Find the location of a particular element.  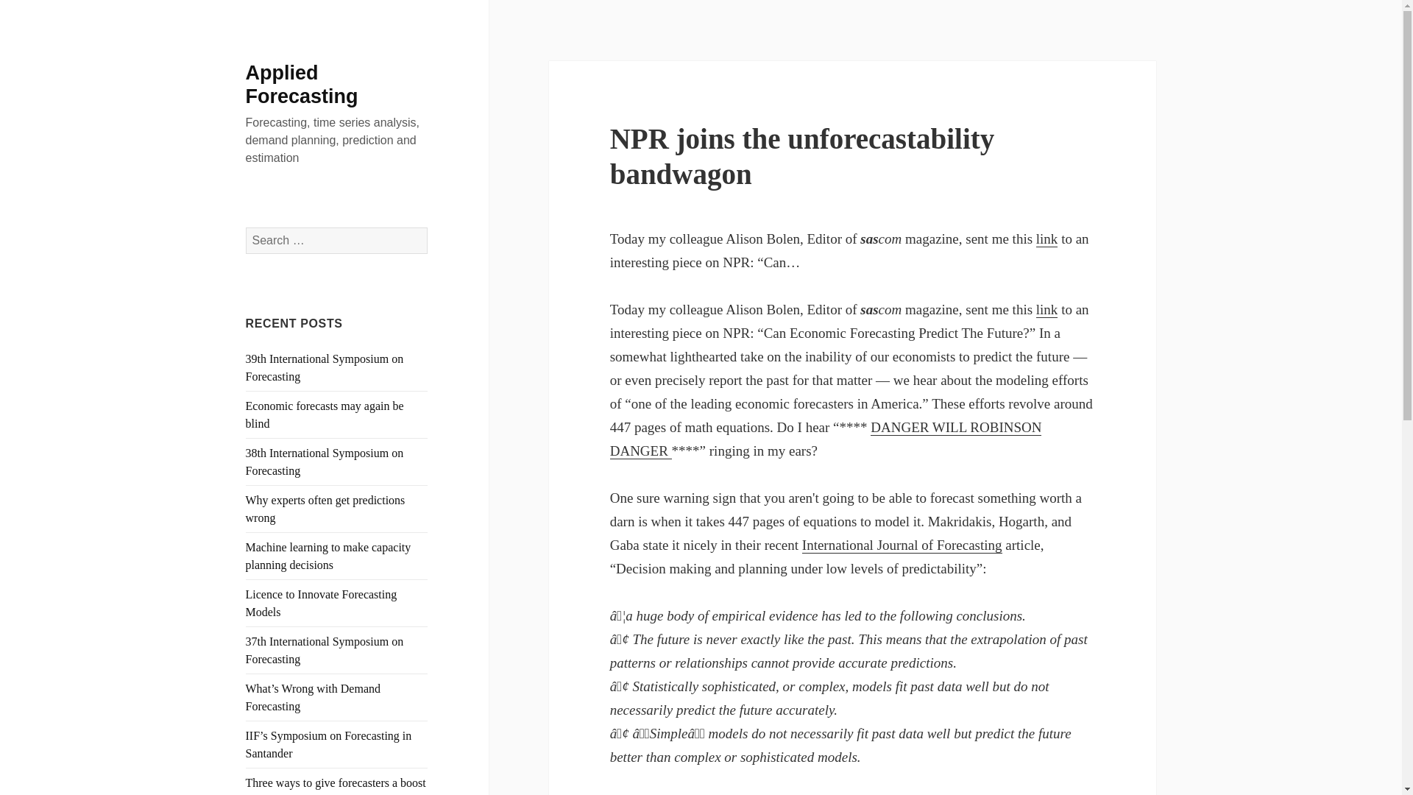

link is located at coordinates (1047, 310).